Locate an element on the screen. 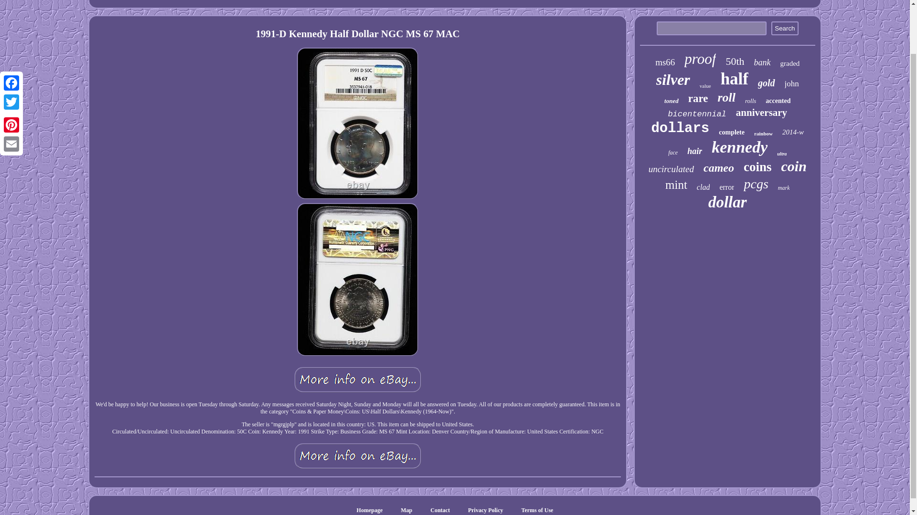 The width and height of the screenshot is (917, 515). value is located at coordinates (705, 85).